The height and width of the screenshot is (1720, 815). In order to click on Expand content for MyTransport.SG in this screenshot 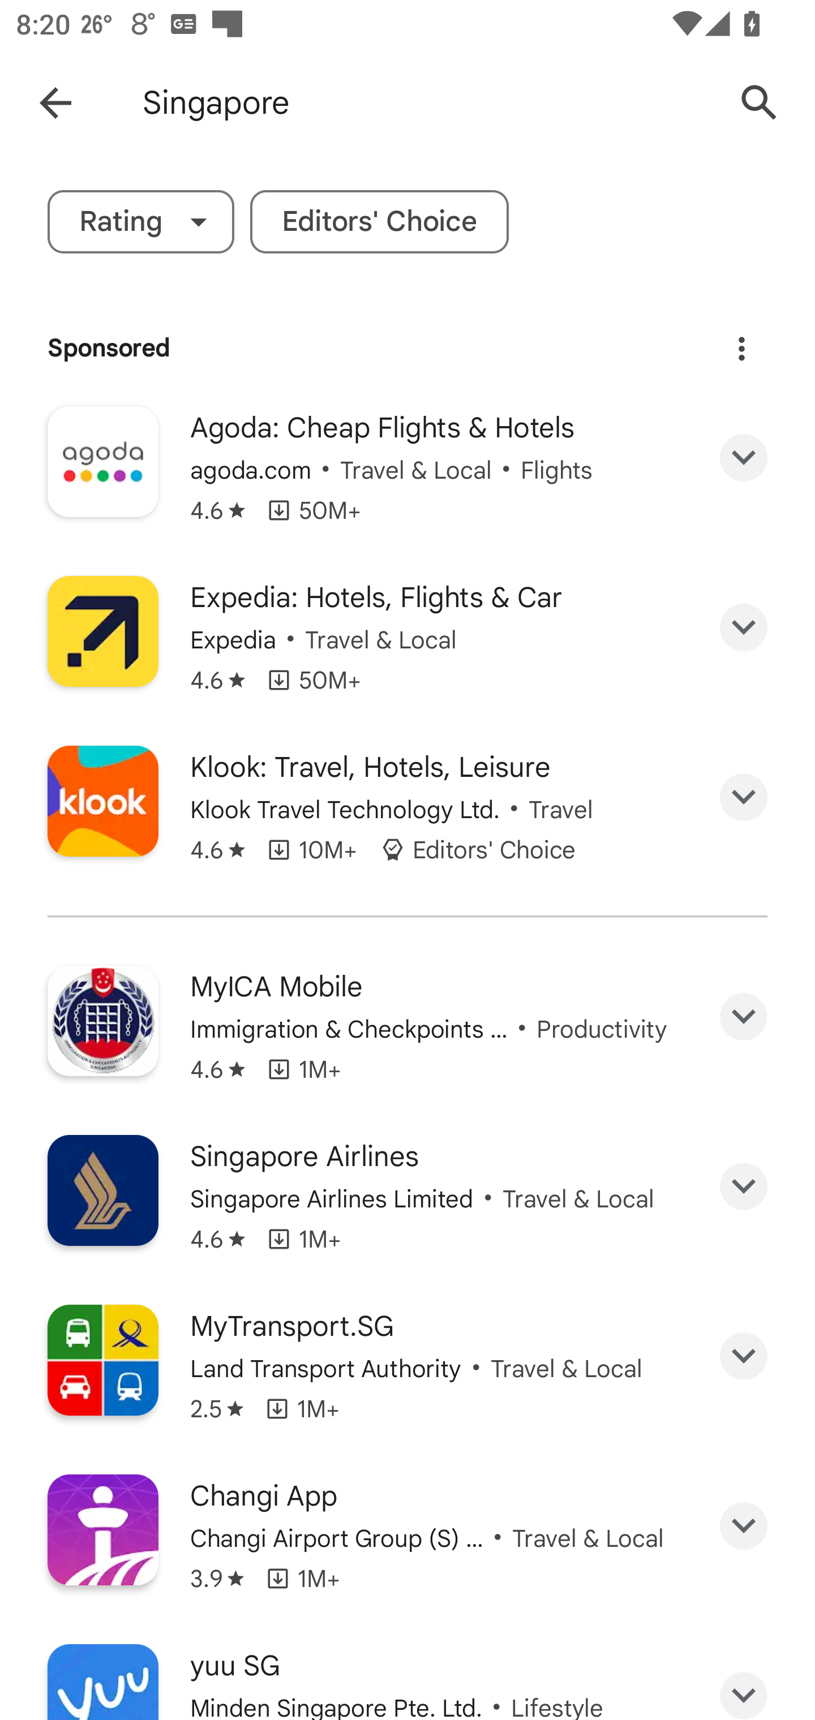, I will do `click(744, 1356)`.